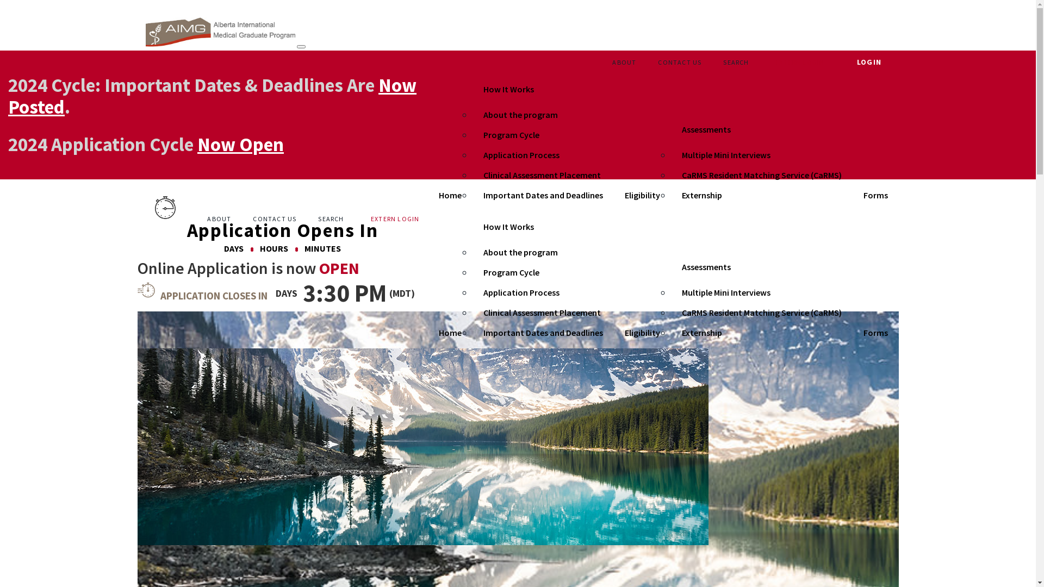 The image size is (1044, 587). I want to click on Eligibility, so click(642, 333).